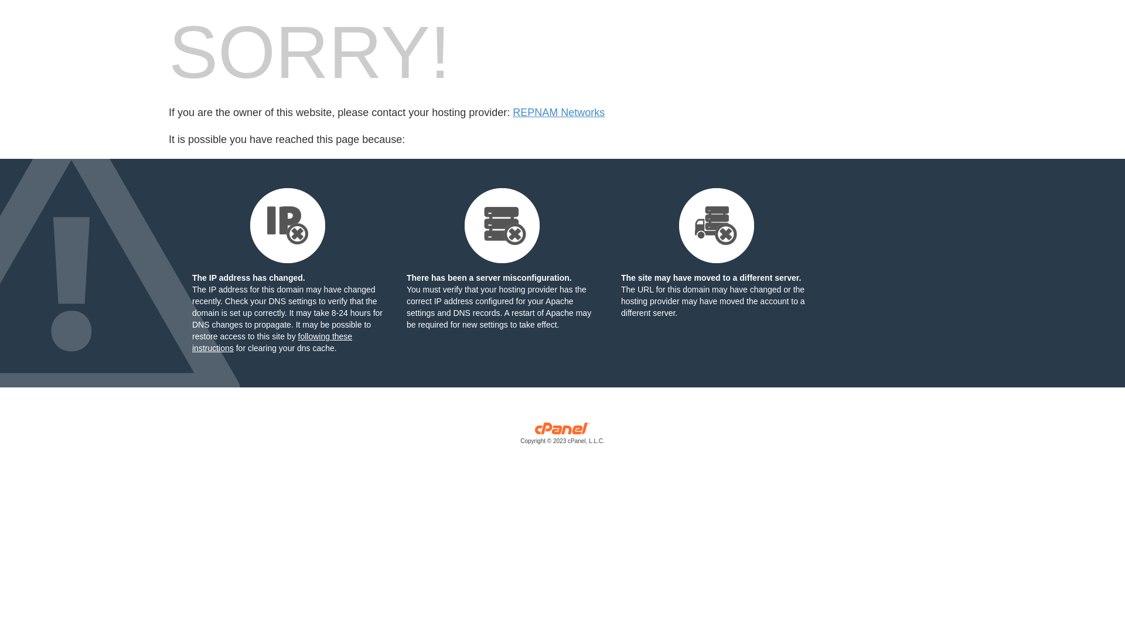 The width and height of the screenshot is (1125, 633). I want to click on REPNAM Networks, so click(559, 113).